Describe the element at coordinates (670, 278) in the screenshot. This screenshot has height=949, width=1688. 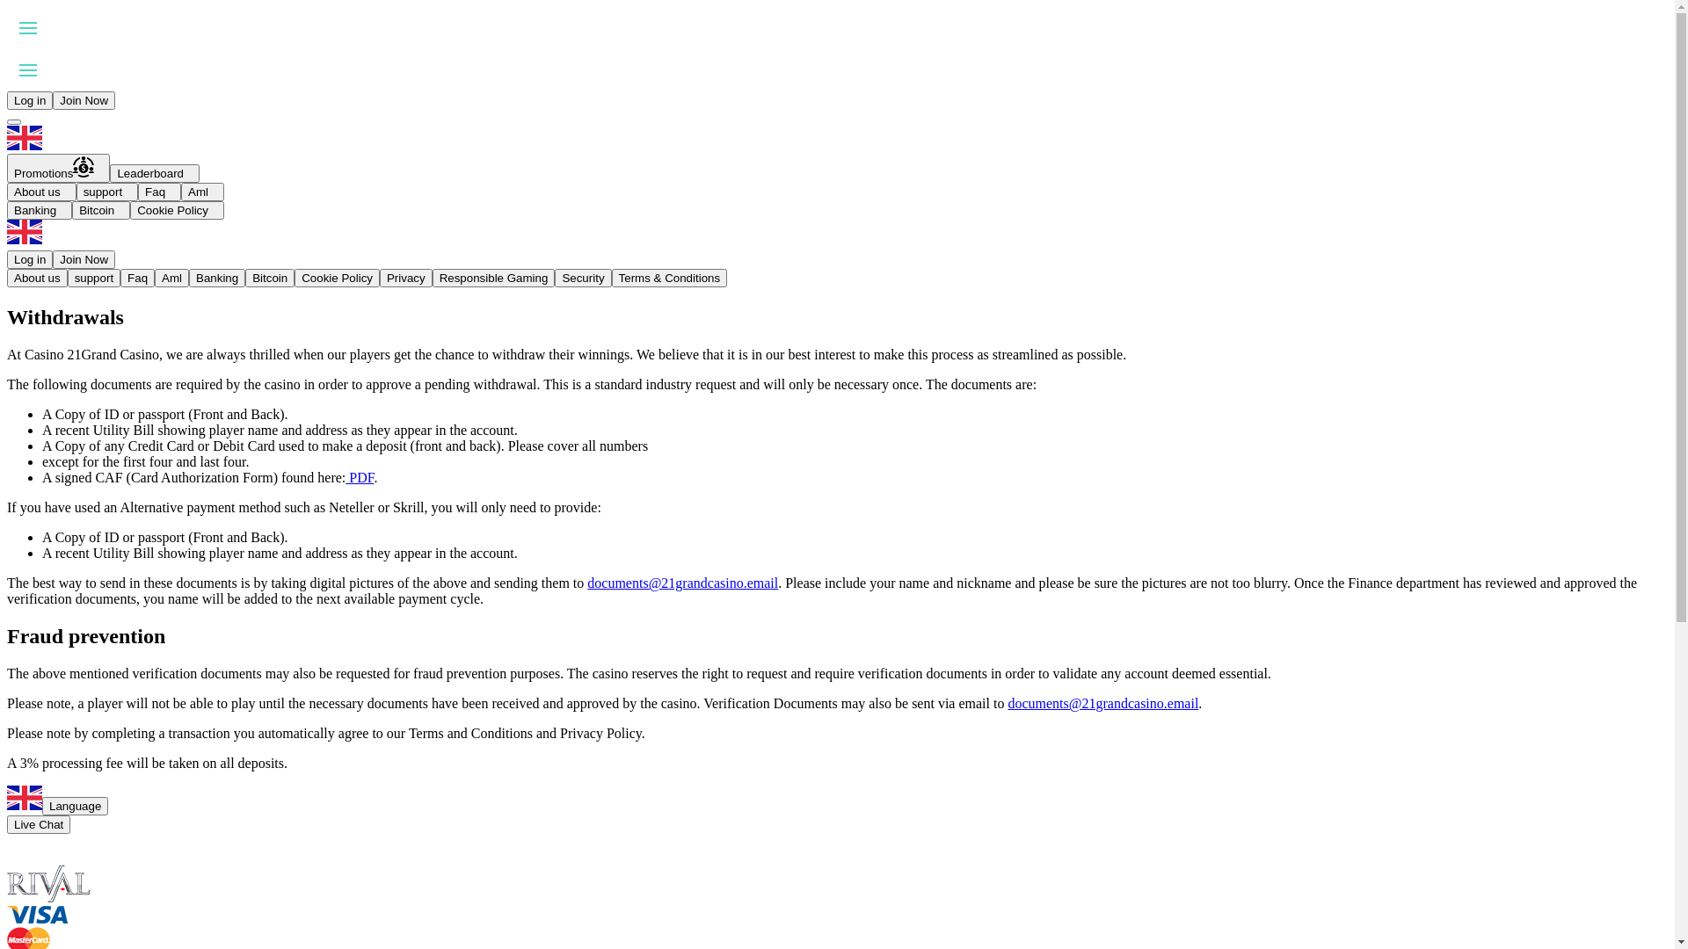
I see `Terms & Conditions` at that location.